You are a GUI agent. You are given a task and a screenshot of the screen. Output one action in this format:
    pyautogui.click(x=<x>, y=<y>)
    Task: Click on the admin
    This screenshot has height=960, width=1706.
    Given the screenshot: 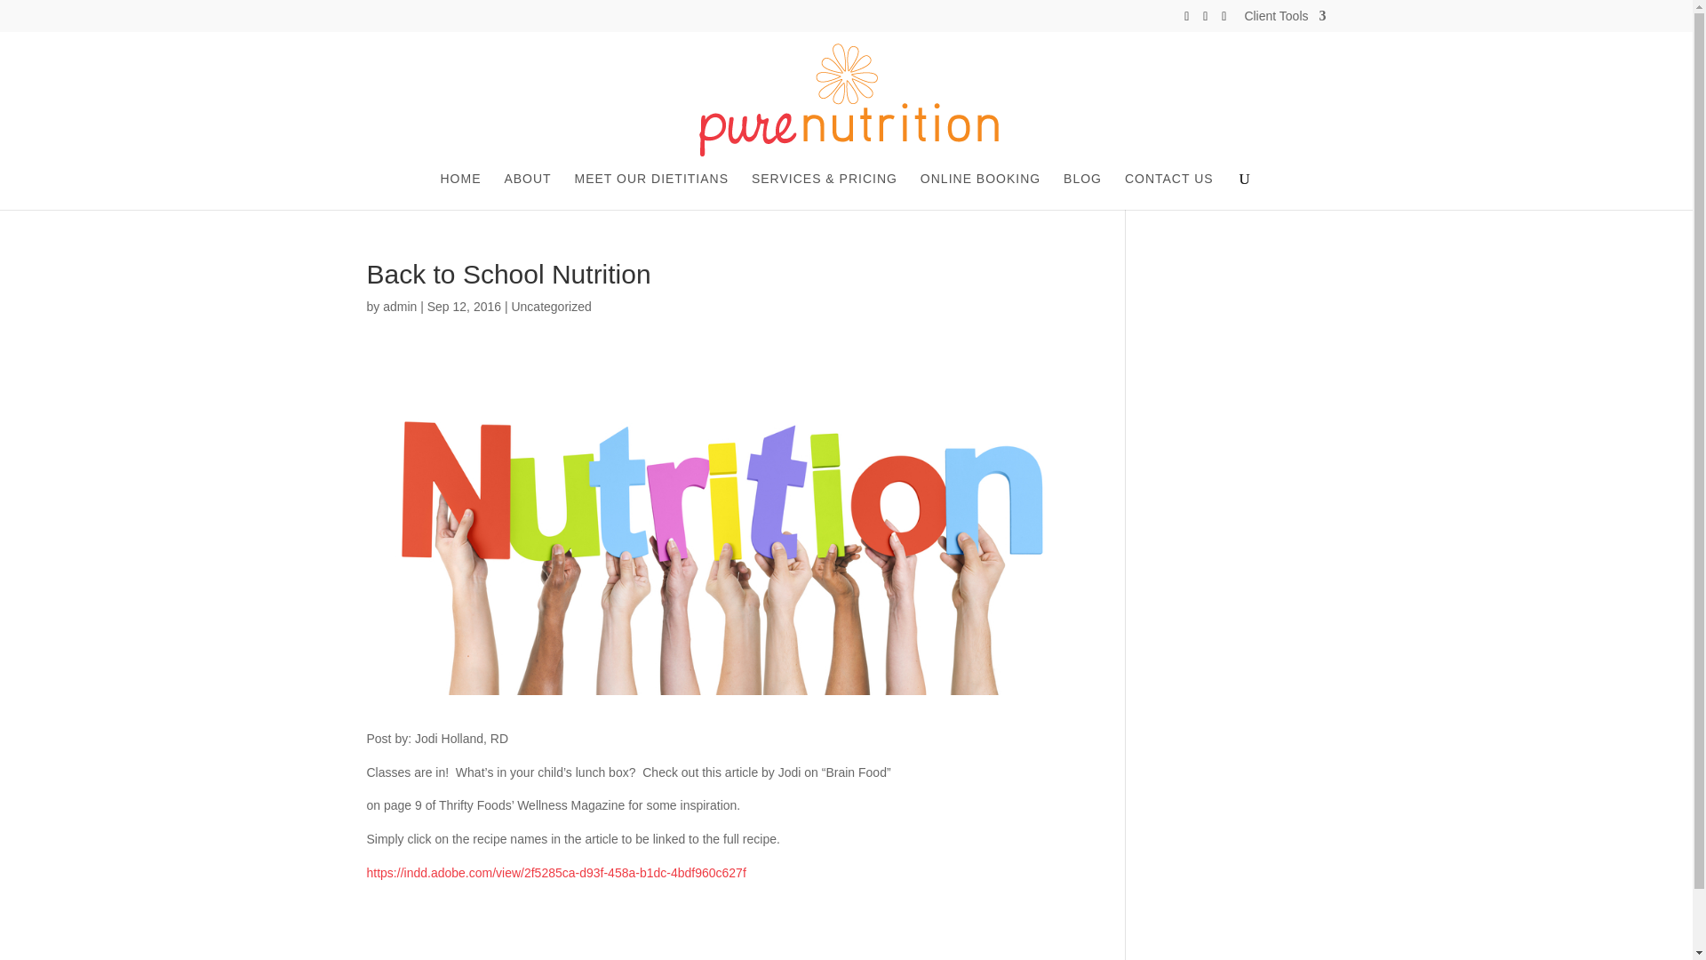 What is the action you would take?
    pyautogui.click(x=399, y=306)
    